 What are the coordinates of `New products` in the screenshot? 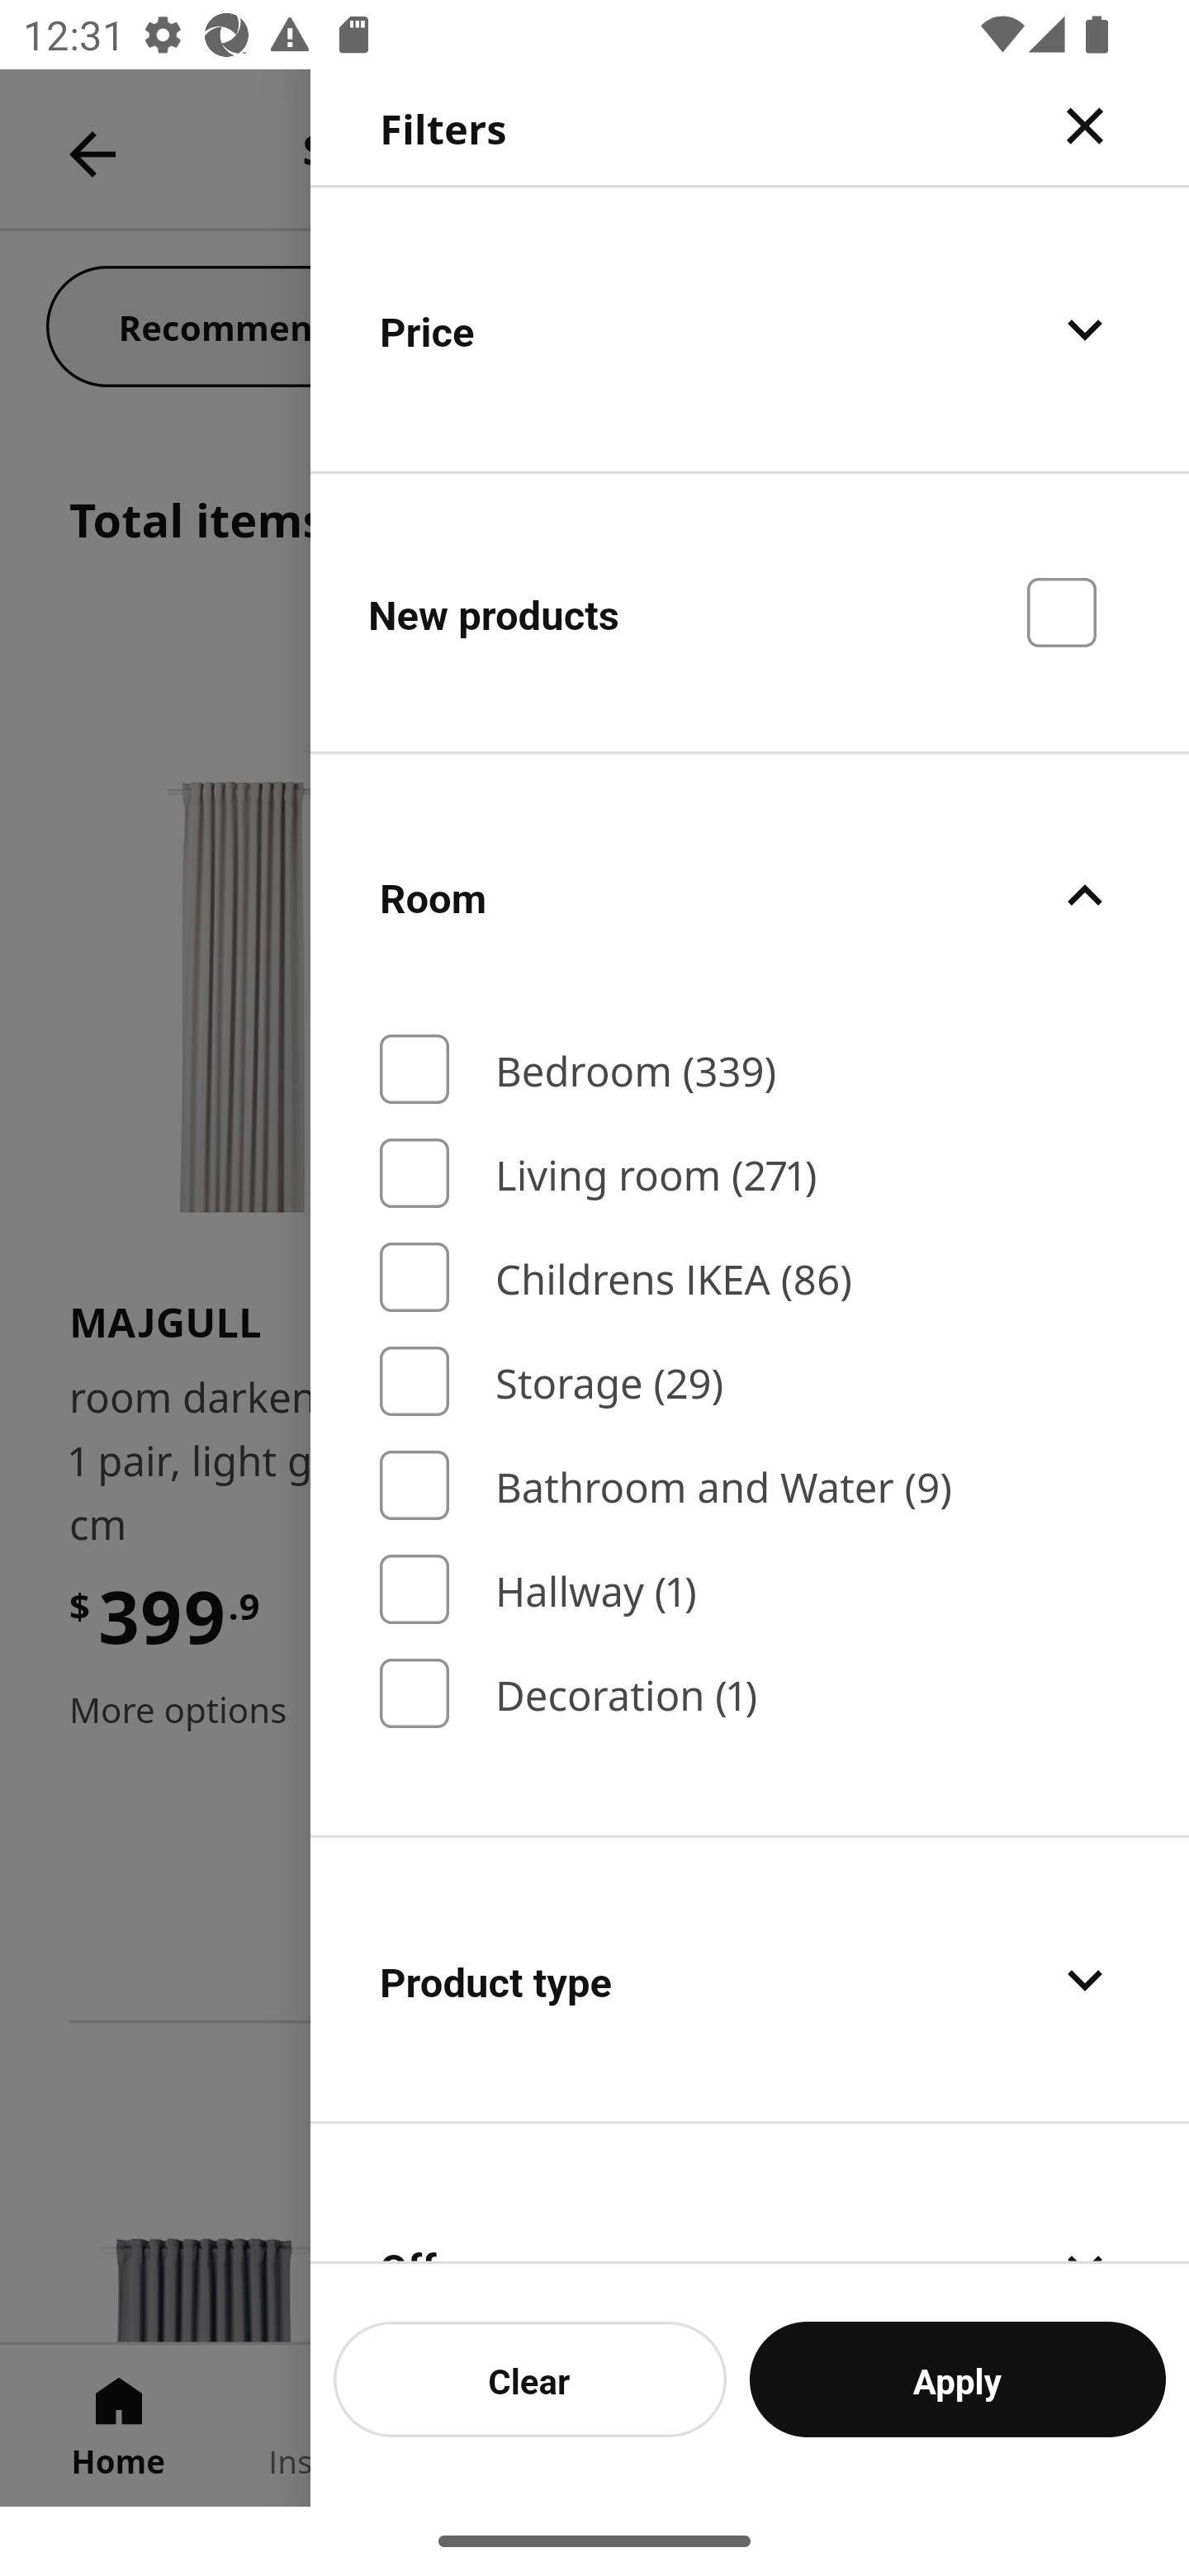 It's located at (750, 611).